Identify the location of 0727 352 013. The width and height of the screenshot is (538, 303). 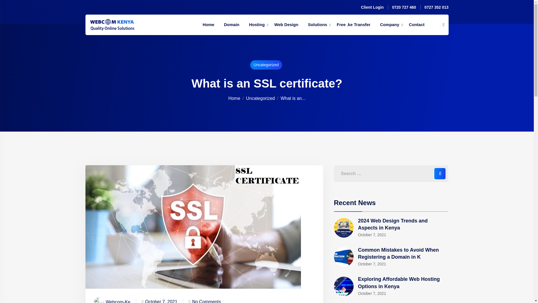
(437, 7).